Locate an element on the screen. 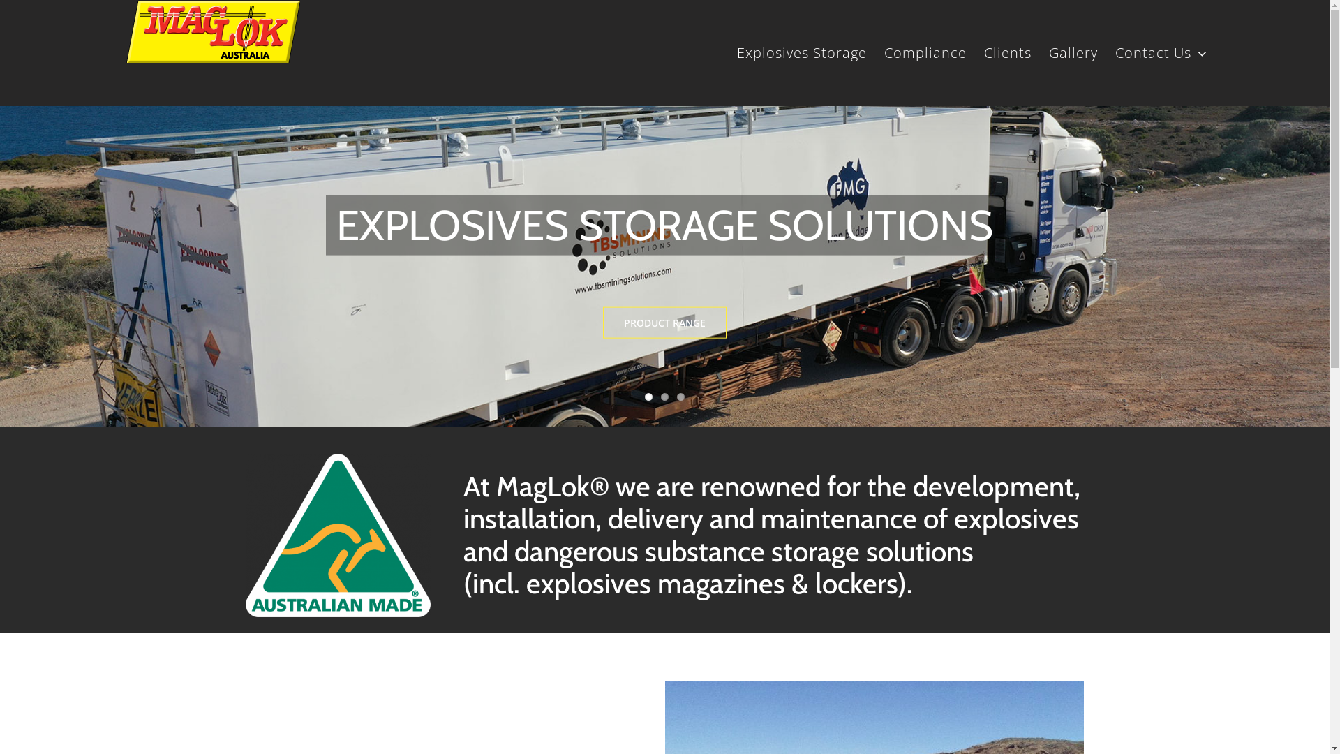 The width and height of the screenshot is (1340, 754). Australian-Made-full-colour-logo is located at coordinates (338, 535).